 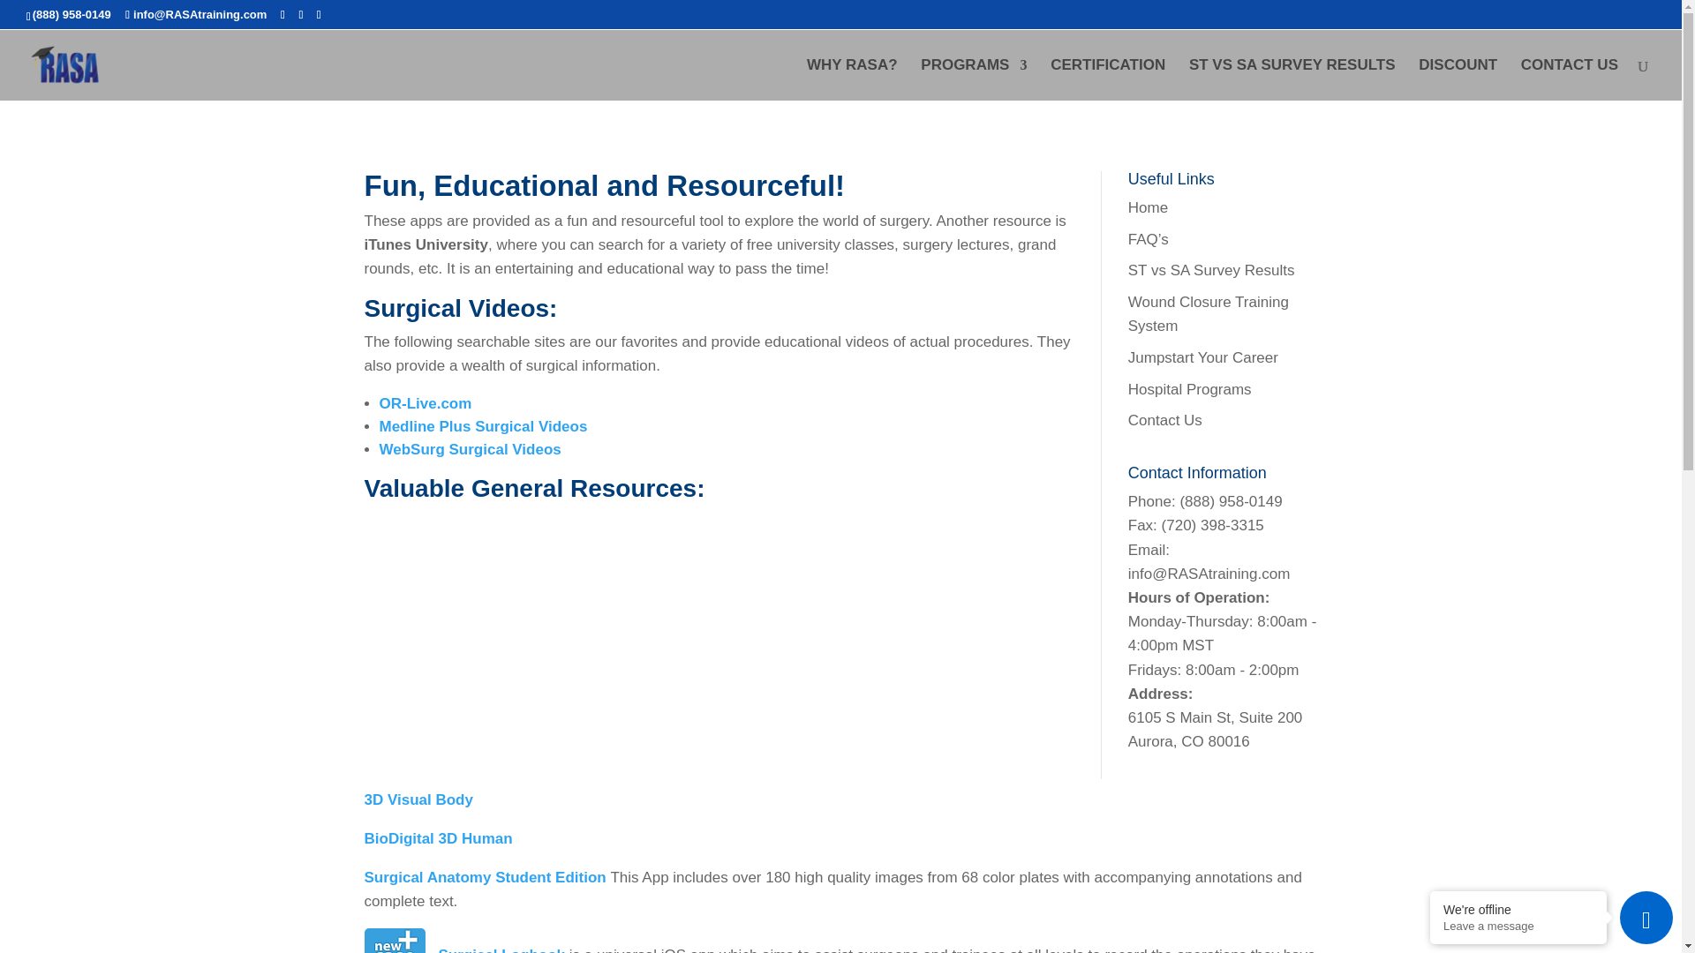 I want to click on Medline Plus Surgical Videos, so click(x=484, y=426).